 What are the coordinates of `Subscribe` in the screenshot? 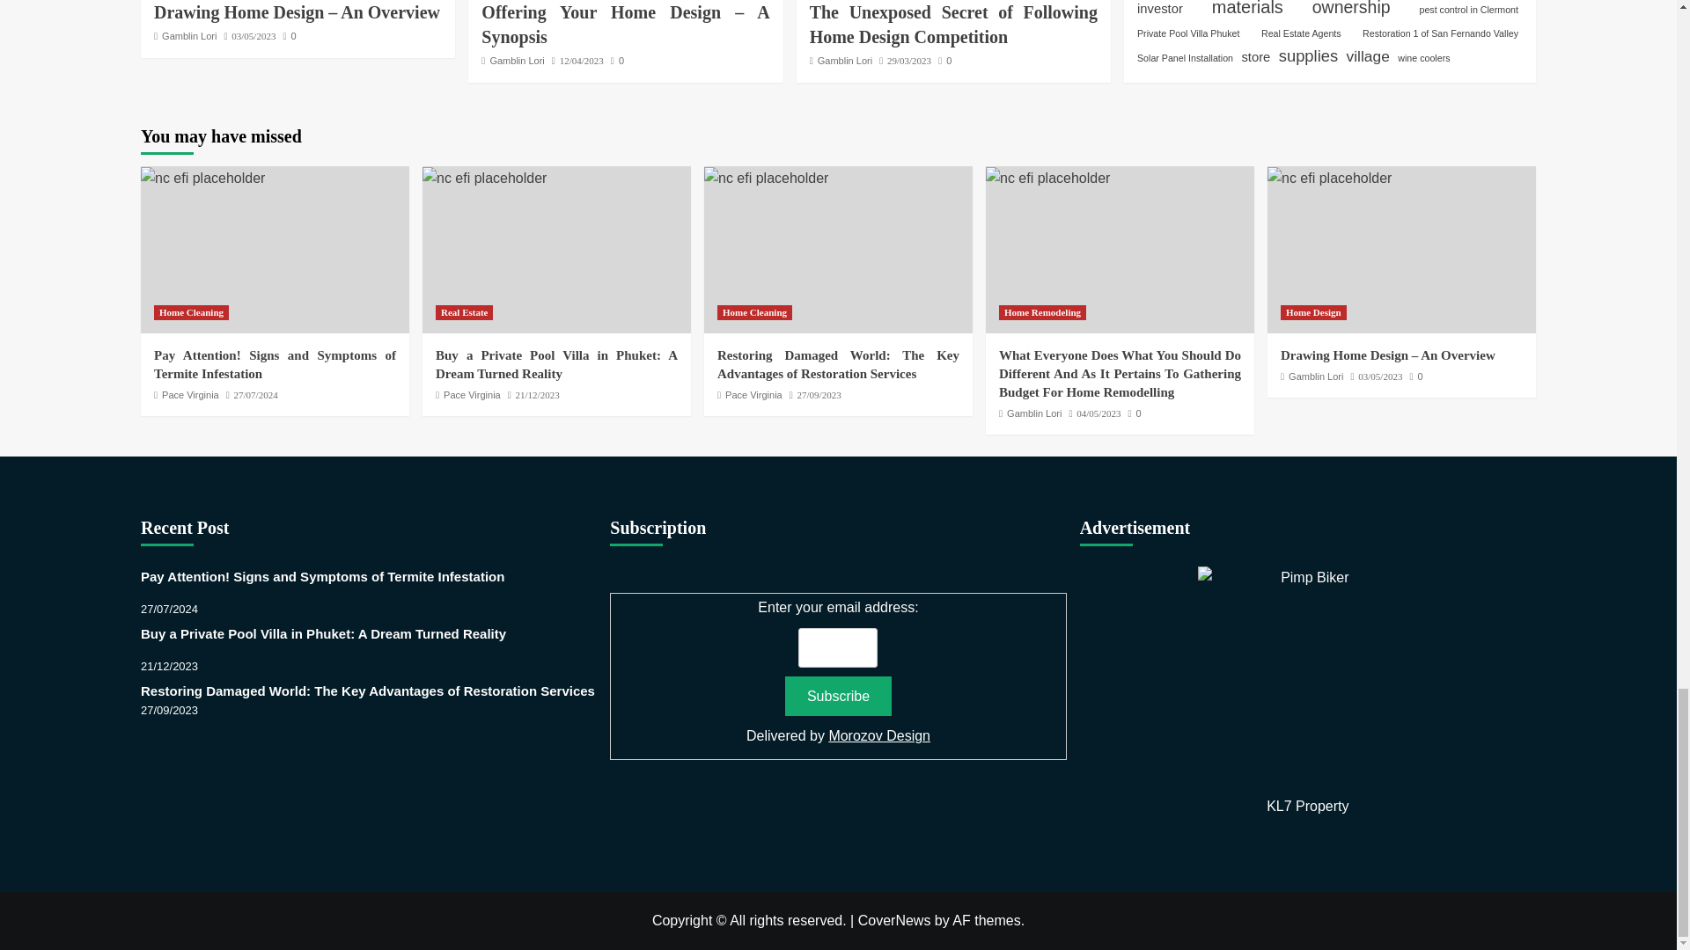 It's located at (838, 696).